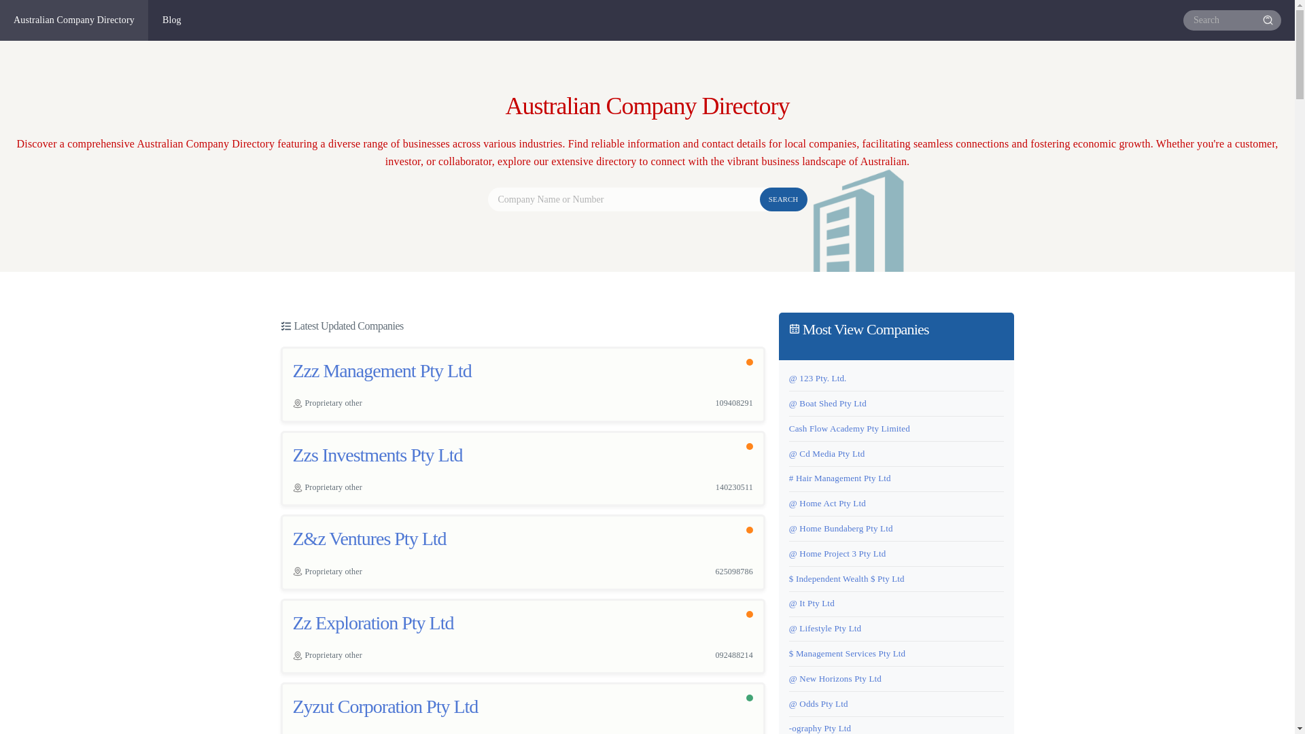  What do you see at coordinates (820, 729) in the screenshot?
I see `-ography Pty Ltd` at bounding box center [820, 729].